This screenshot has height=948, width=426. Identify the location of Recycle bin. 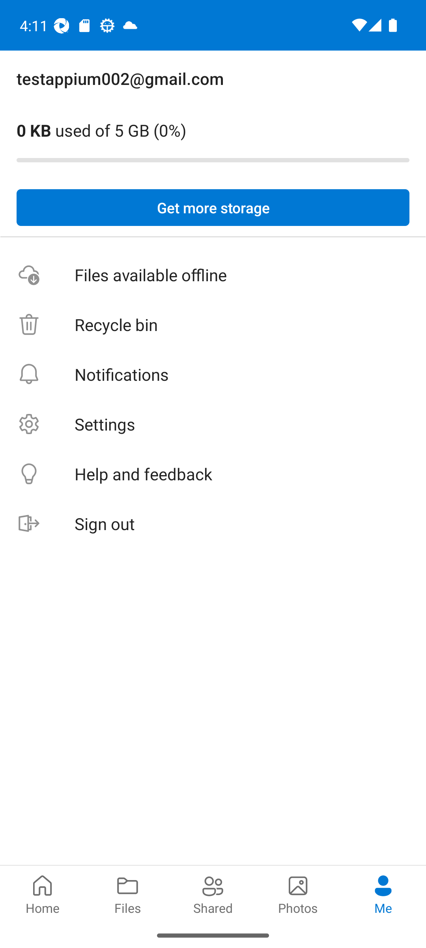
(213, 325).